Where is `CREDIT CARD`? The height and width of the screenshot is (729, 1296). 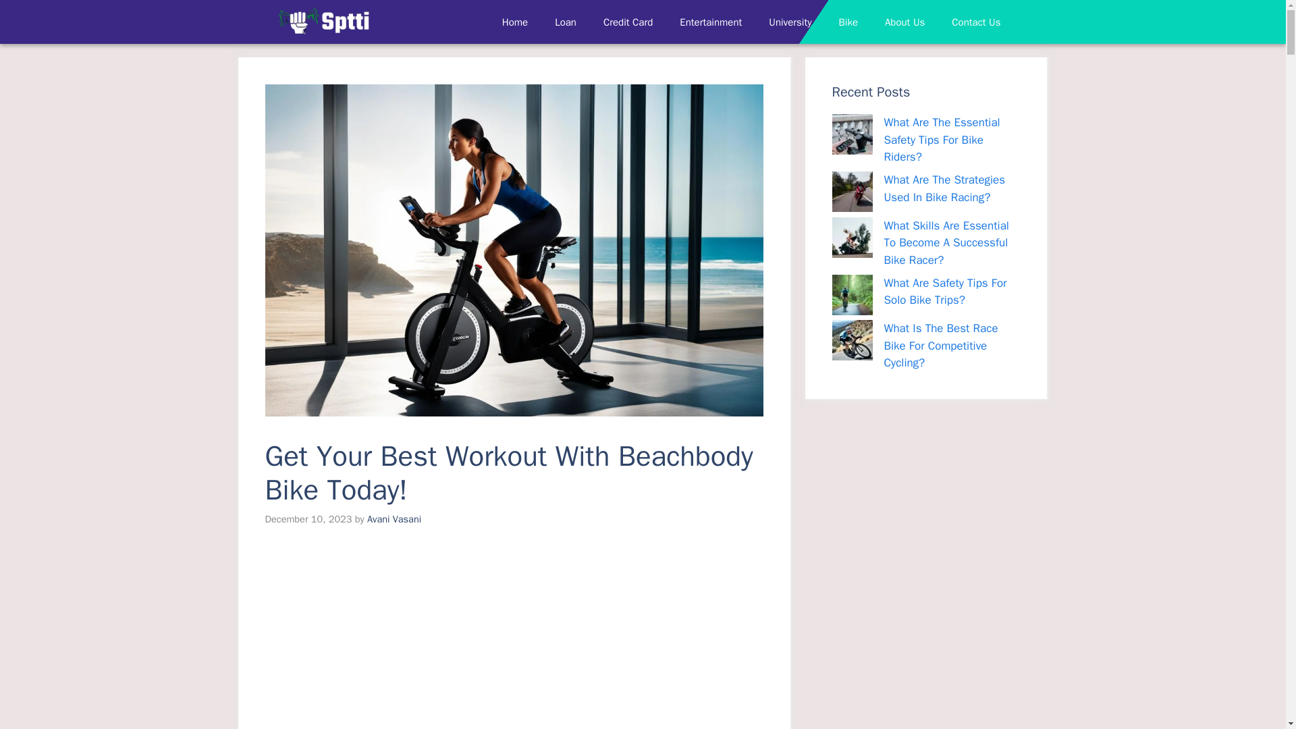 CREDIT CARD is located at coordinates (323, 22).